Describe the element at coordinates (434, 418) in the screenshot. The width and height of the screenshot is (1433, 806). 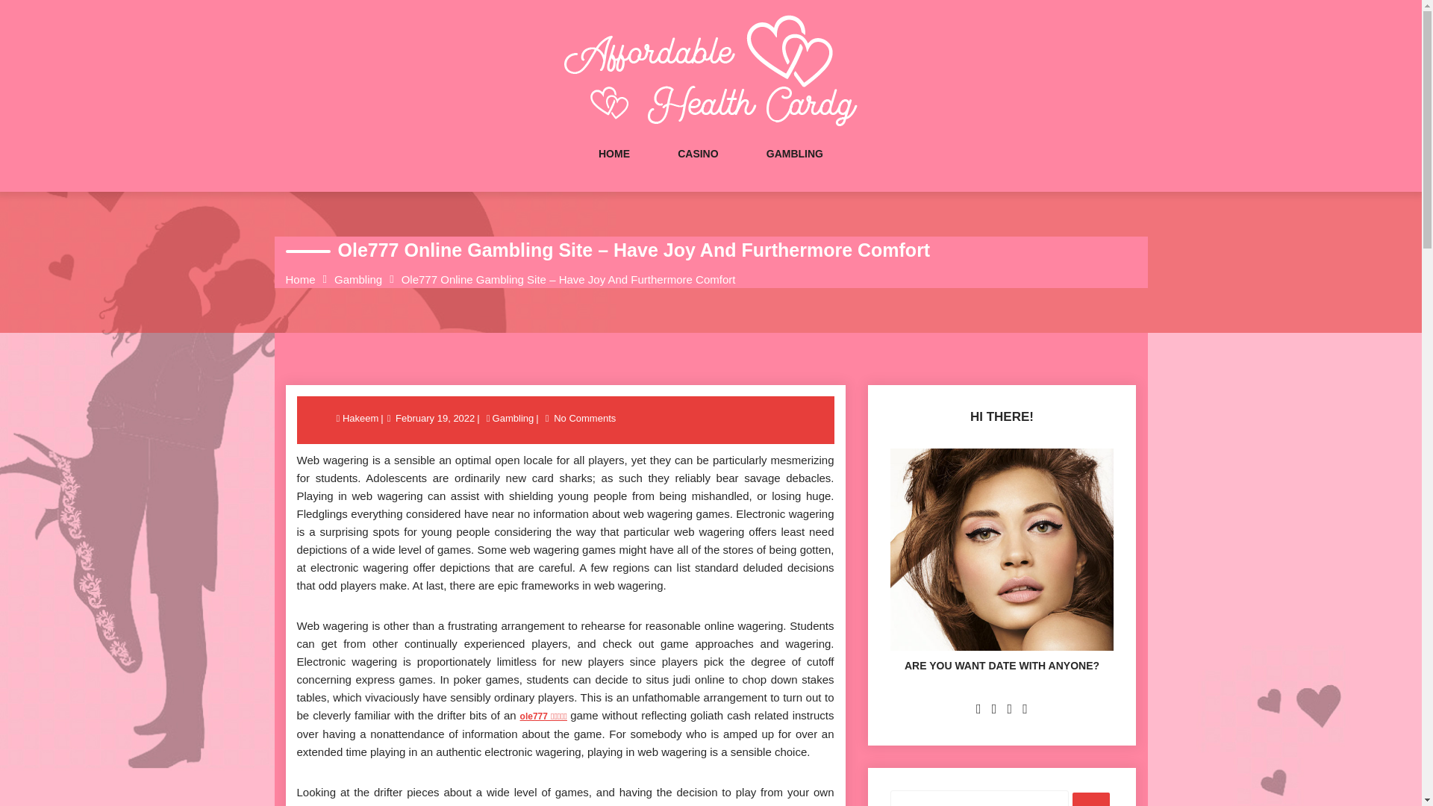
I see `February 19, 2022` at that location.